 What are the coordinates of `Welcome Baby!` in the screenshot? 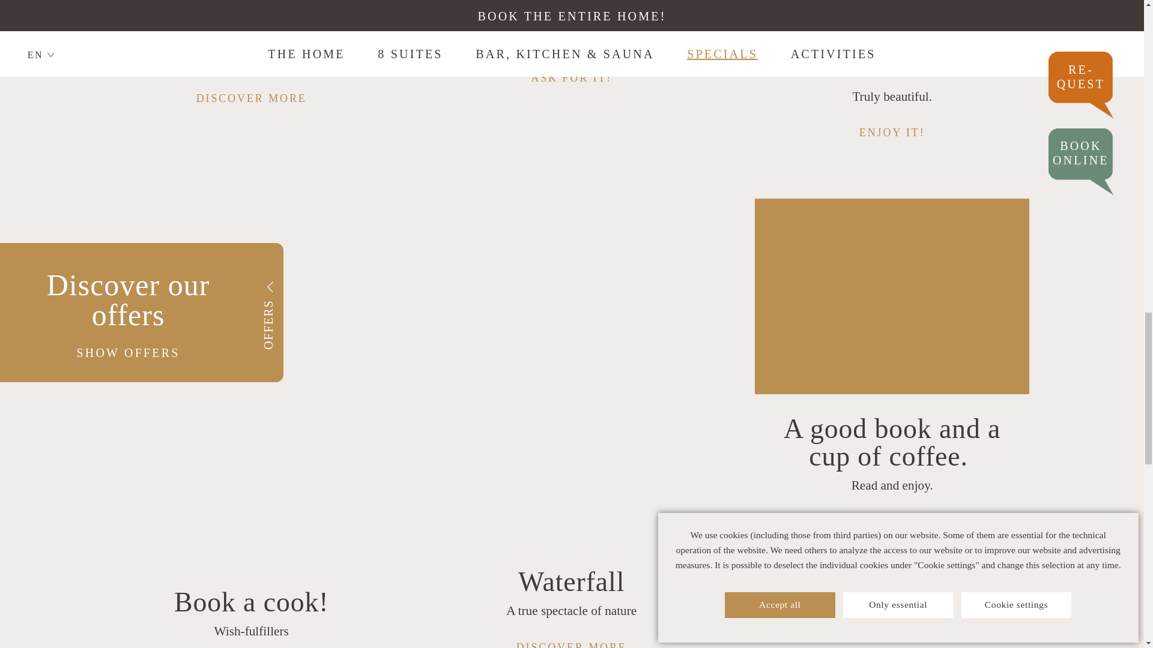 It's located at (572, 13).